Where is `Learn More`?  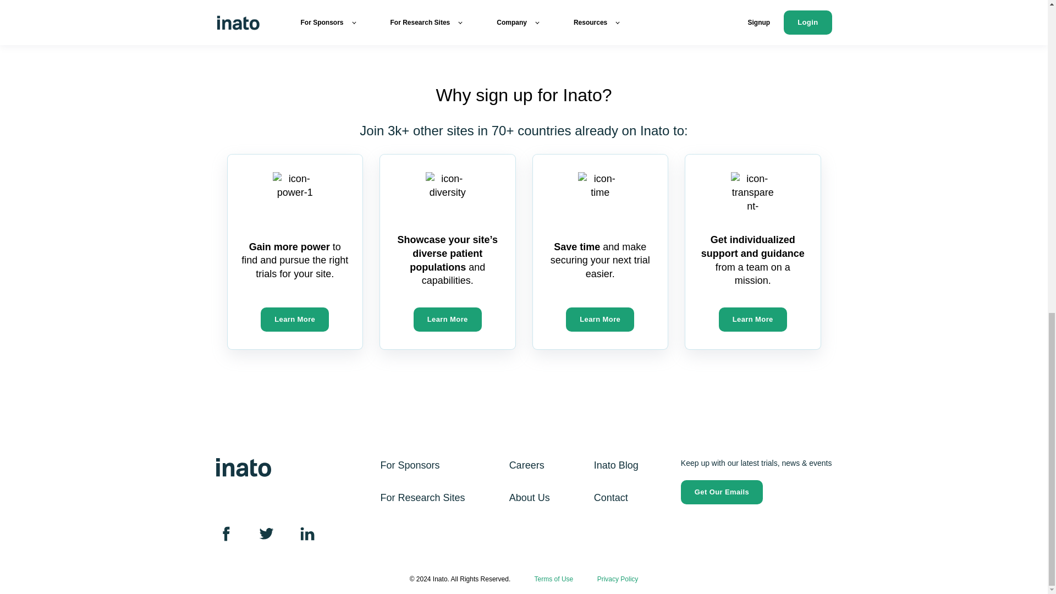
Learn More is located at coordinates (752, 319).